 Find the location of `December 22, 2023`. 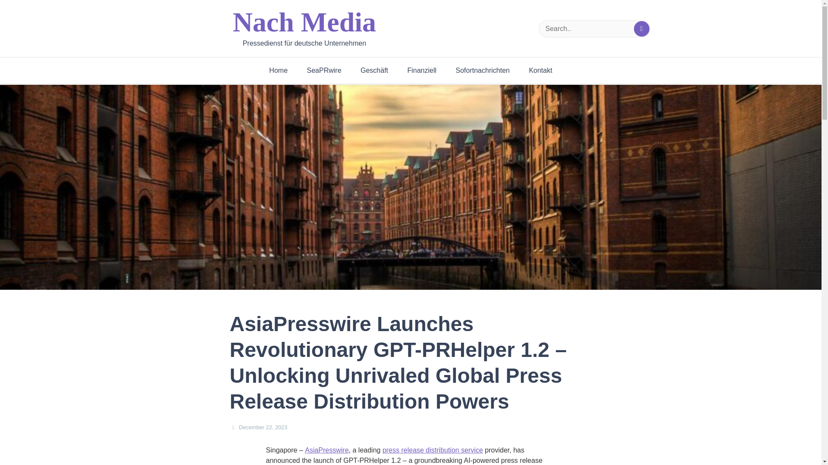

December 22, 2023 is located at coordinates (263, 427).